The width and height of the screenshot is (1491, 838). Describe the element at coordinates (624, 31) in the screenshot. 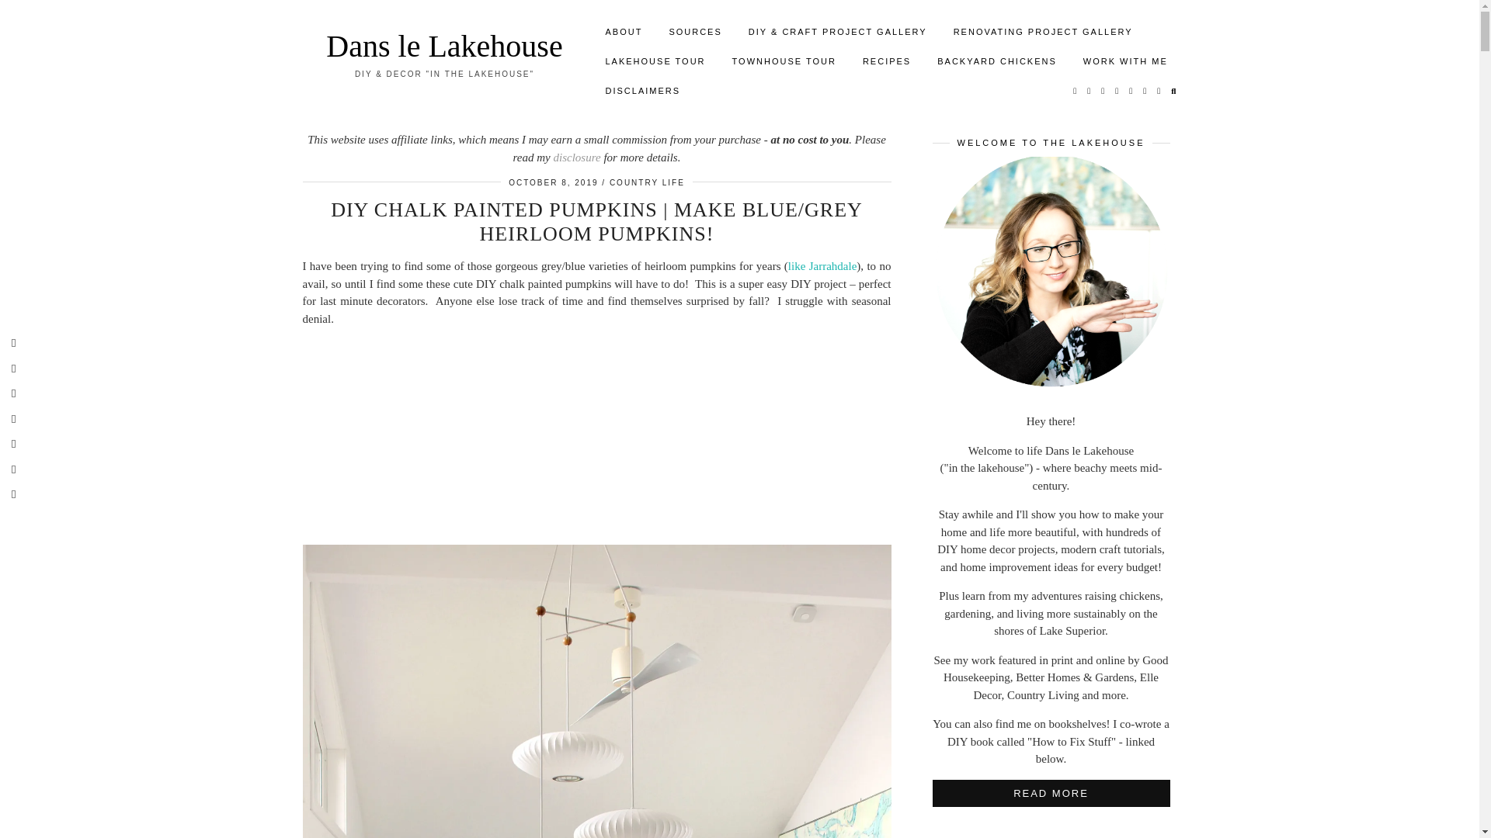

I see `ABOUT` at that location.